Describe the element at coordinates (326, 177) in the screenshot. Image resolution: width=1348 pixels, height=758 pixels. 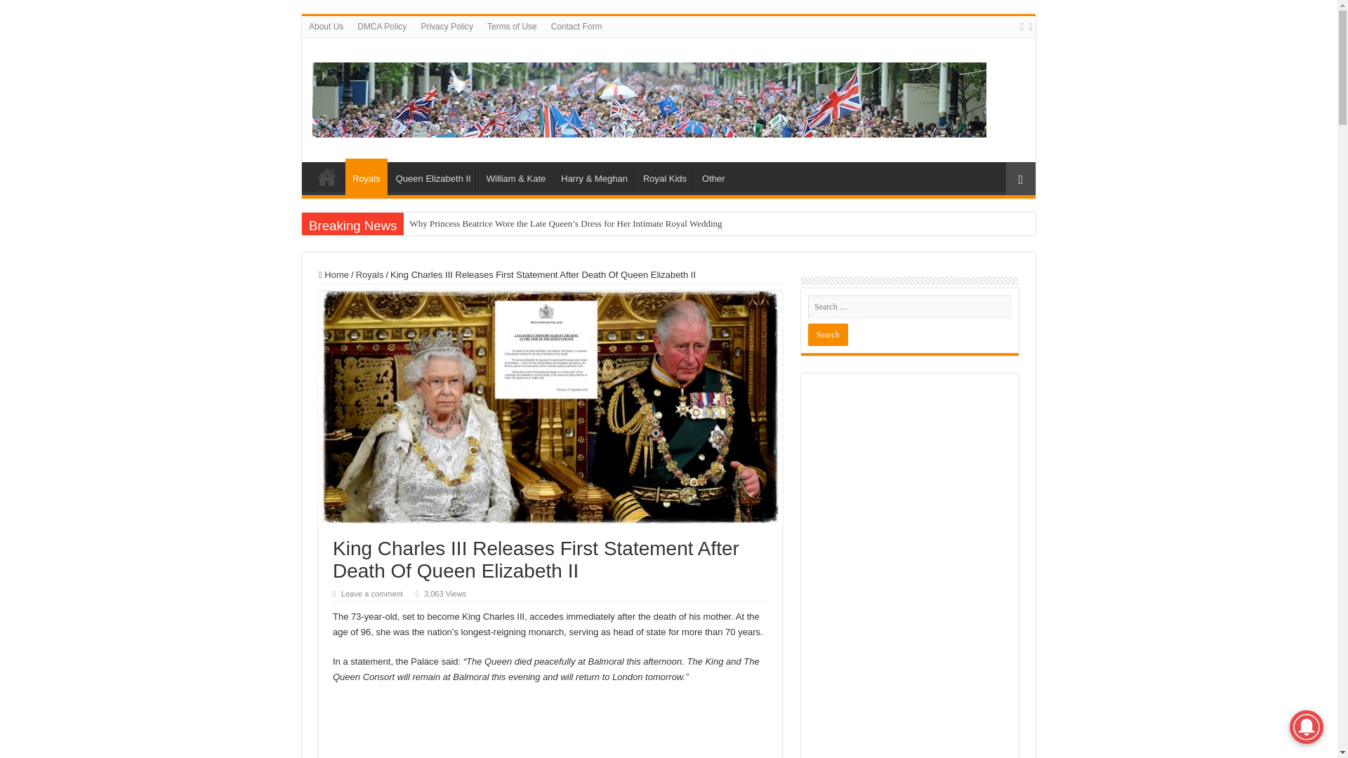
I see `Home` at that location.